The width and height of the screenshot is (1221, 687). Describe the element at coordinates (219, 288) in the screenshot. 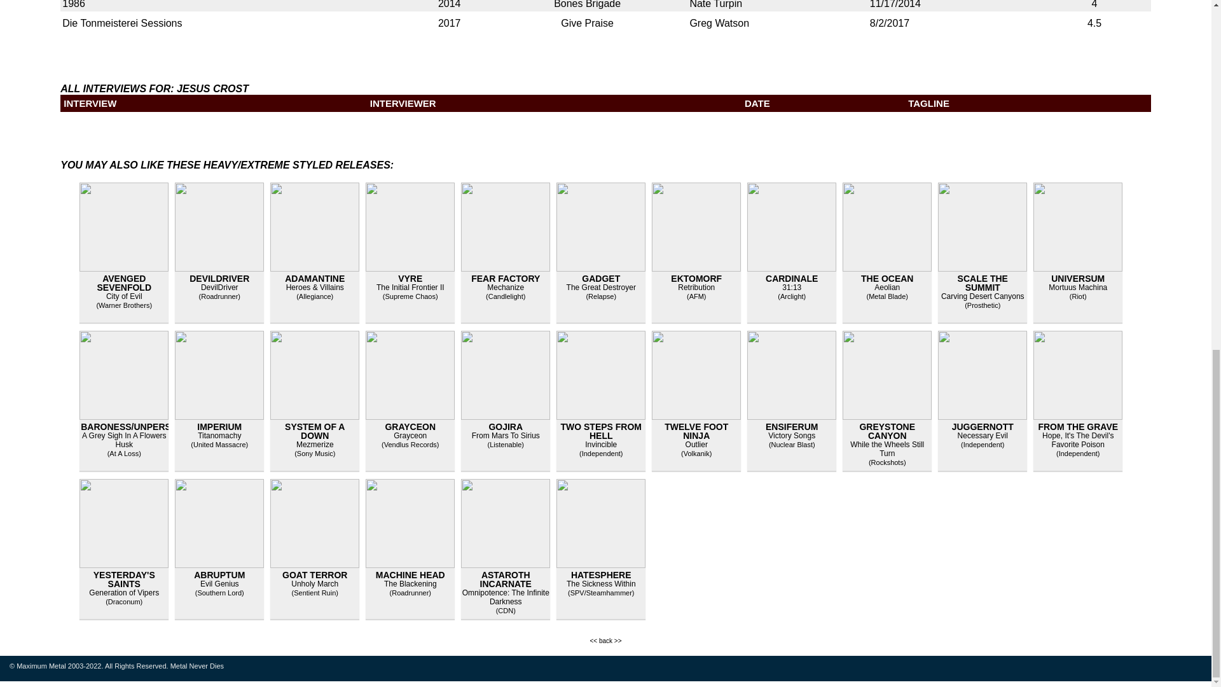

I see `DevilDriver` at that location.